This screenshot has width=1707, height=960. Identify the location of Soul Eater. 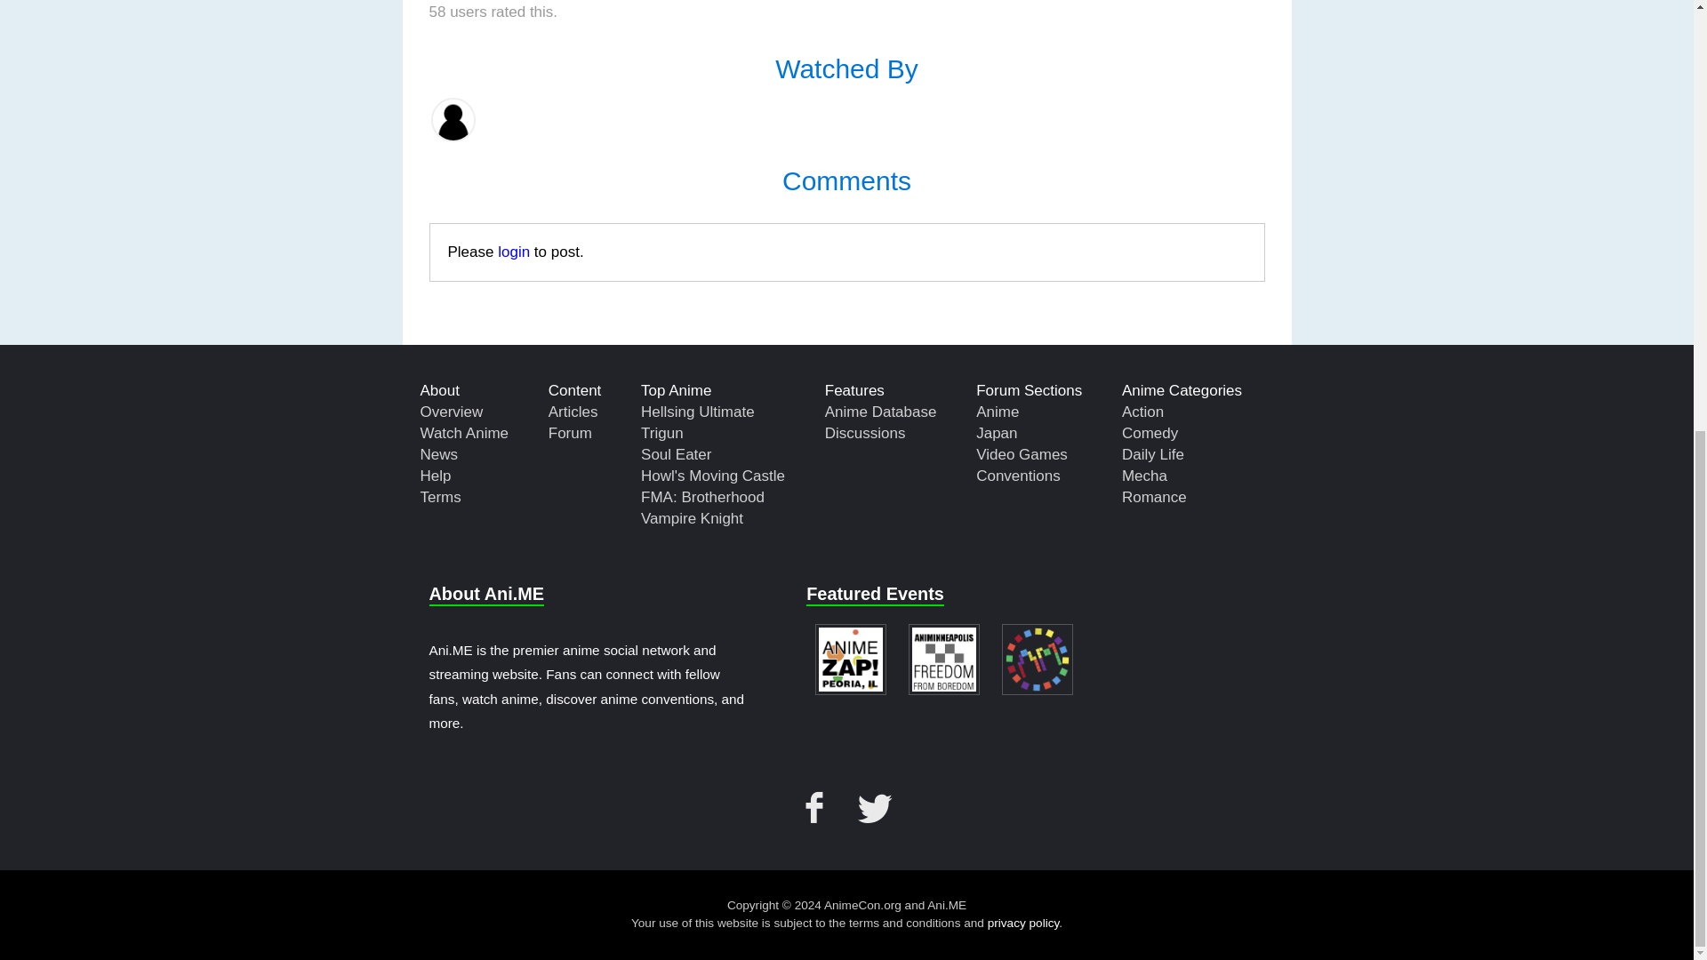
(676, 455).